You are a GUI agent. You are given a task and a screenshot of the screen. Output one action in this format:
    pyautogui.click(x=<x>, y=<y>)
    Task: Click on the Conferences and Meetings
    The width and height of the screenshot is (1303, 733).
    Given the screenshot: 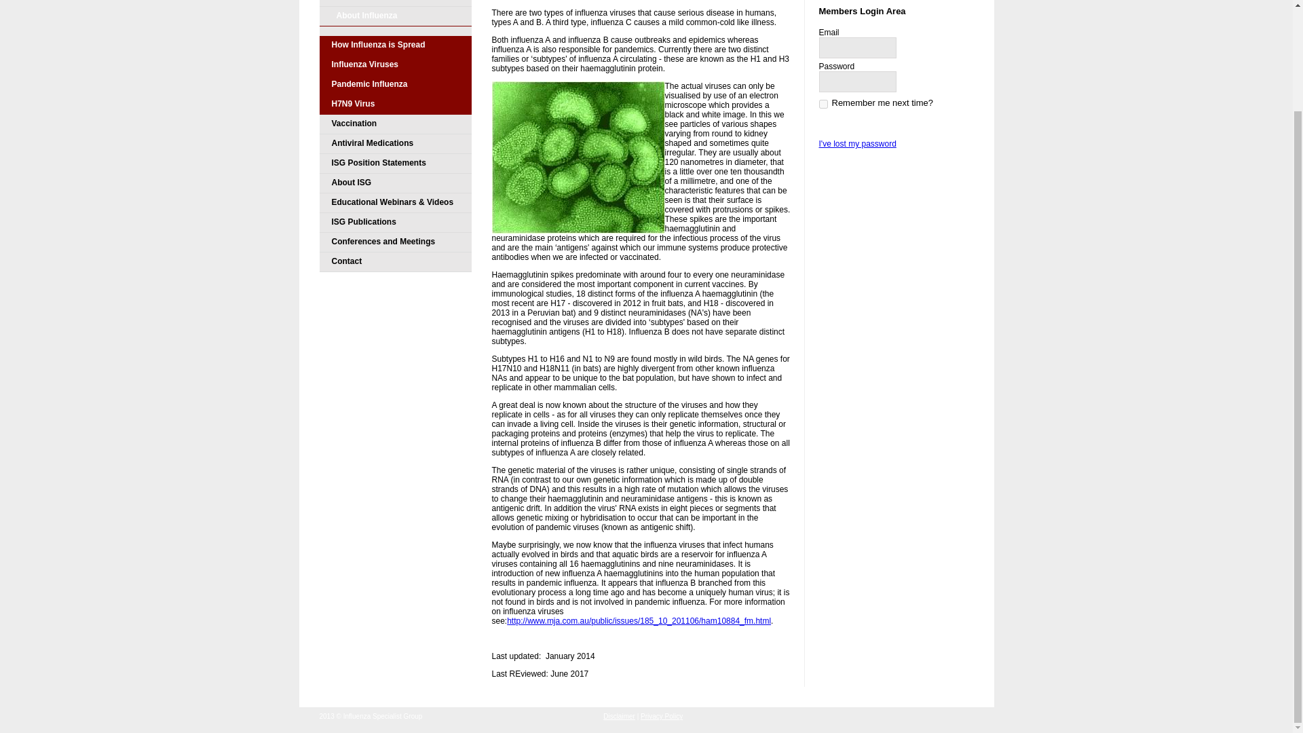 What is the action you would take?
    pyautogui.click(x=395, y=242)
    